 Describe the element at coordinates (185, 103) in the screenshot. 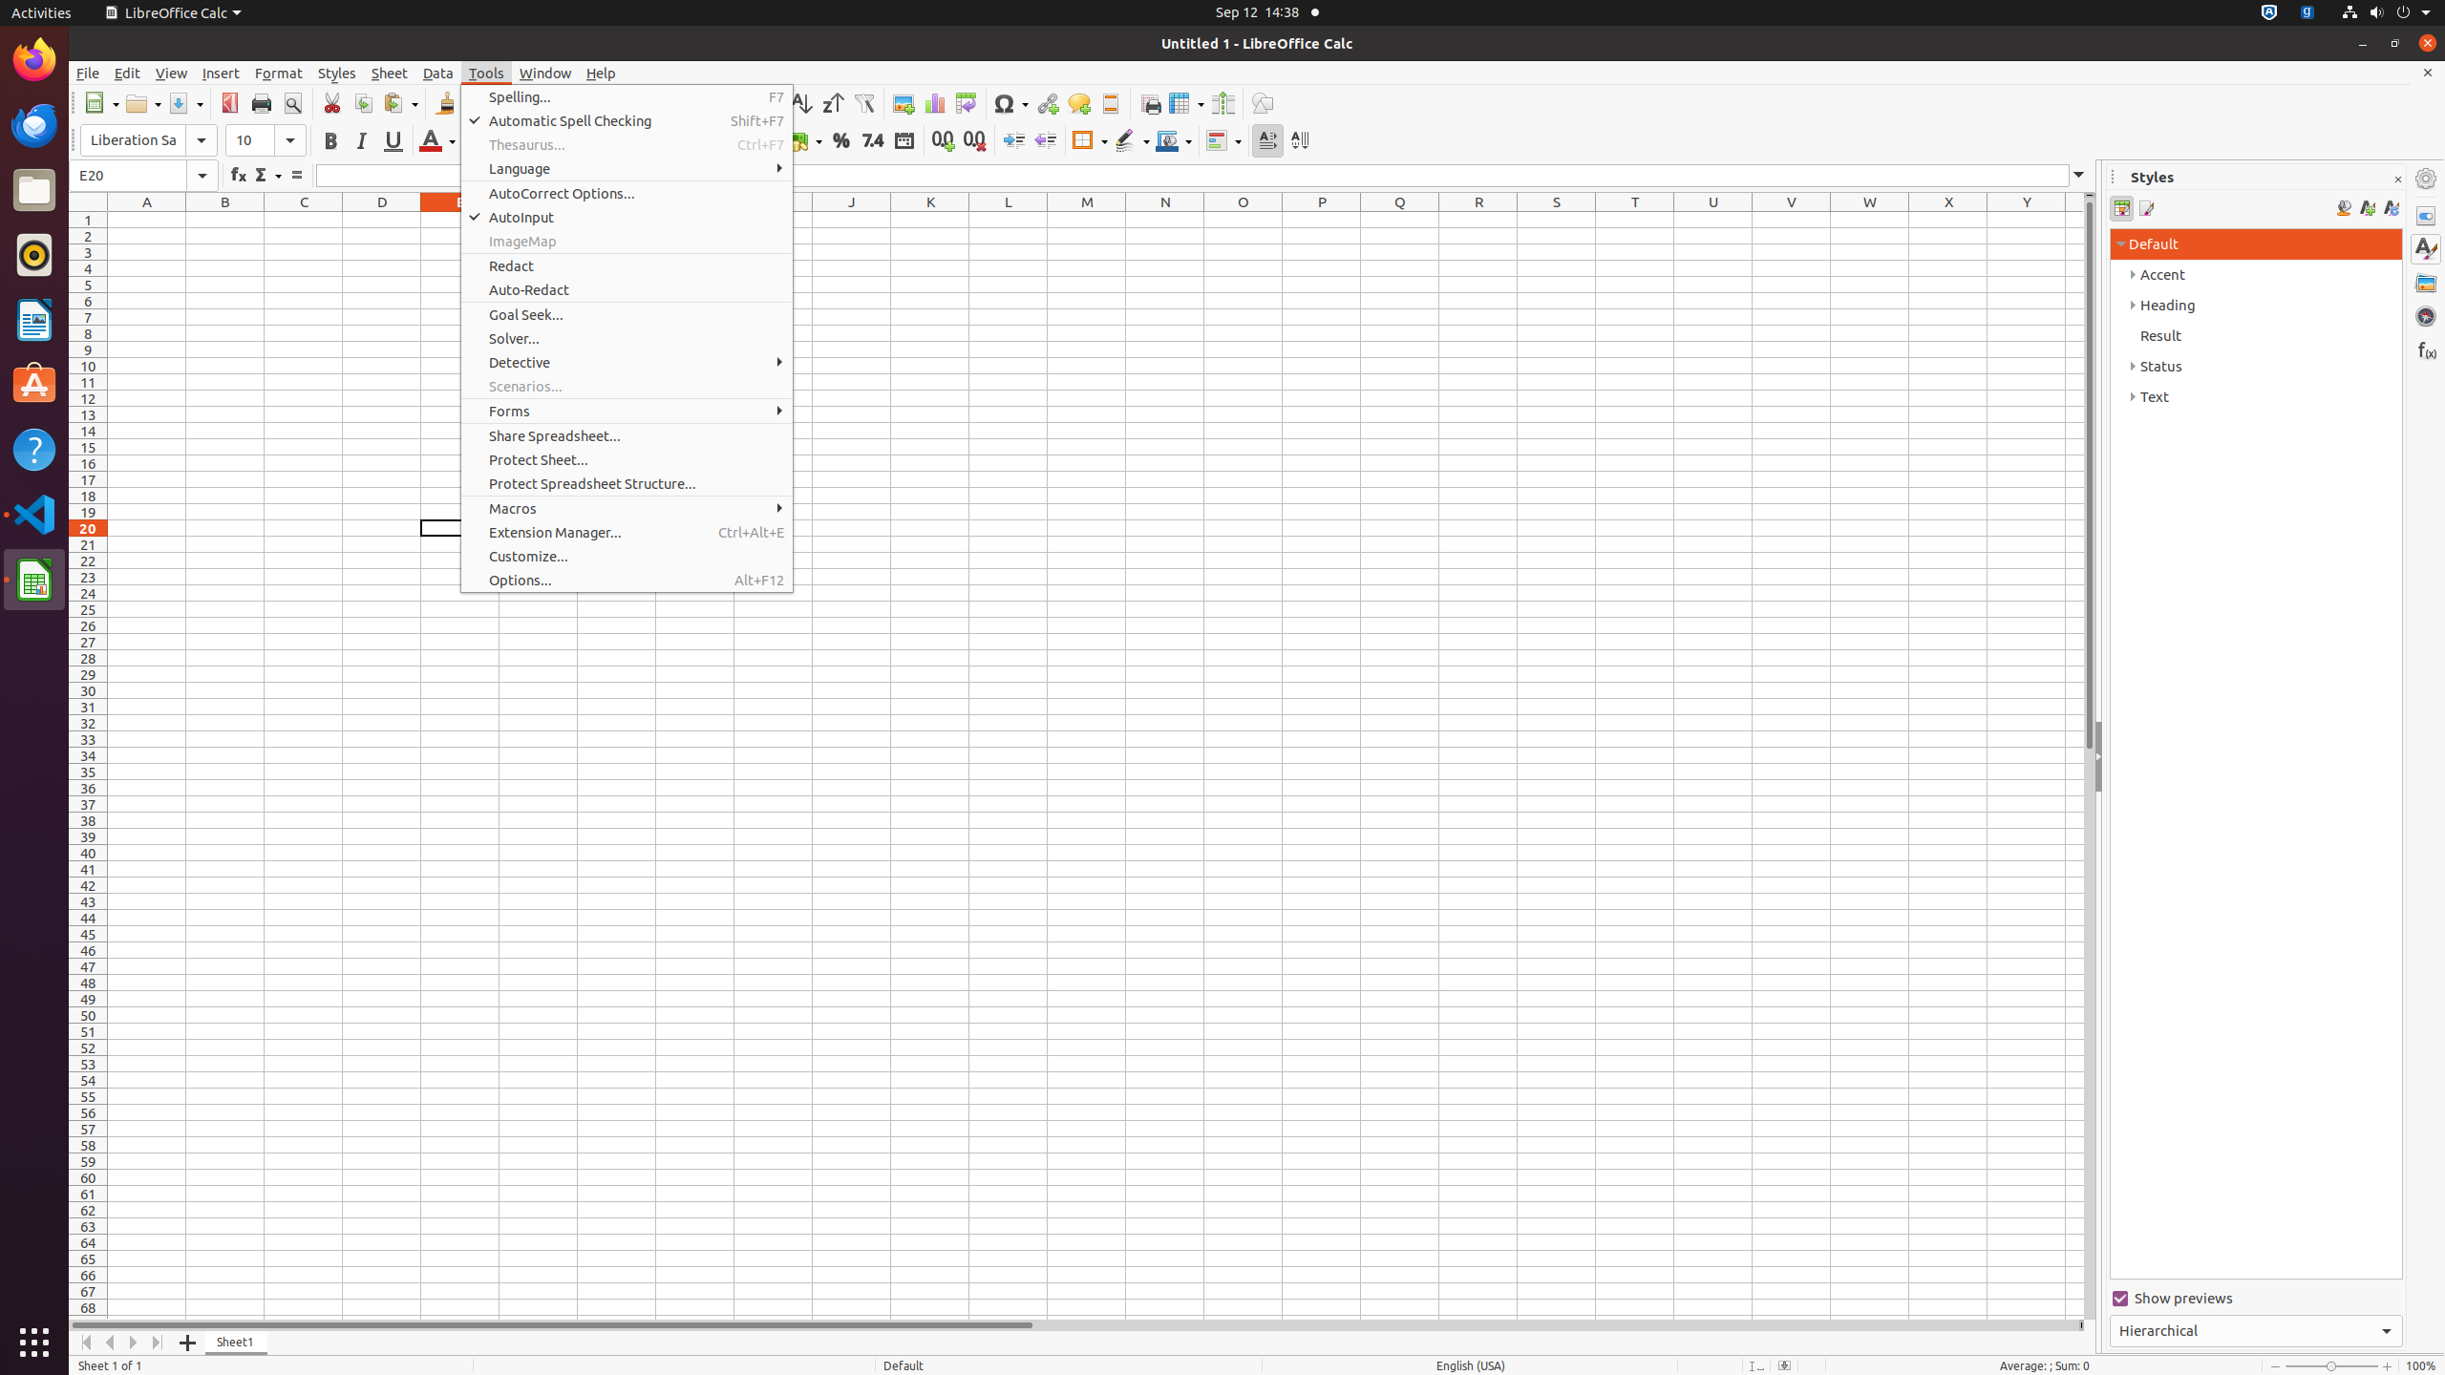

I see `Save` at that location.